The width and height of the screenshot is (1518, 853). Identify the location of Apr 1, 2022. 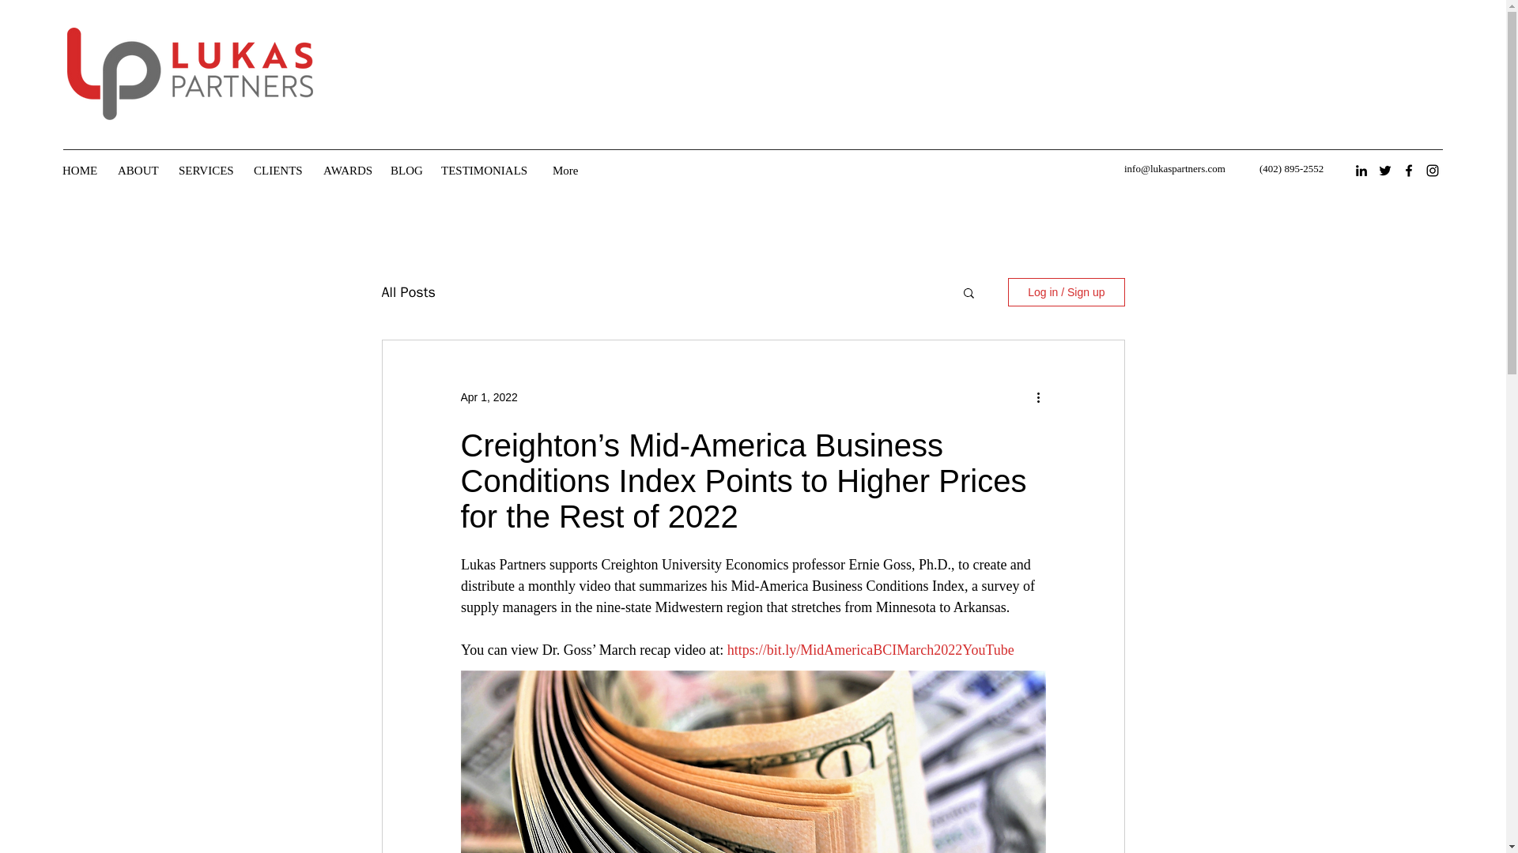
(489, 396).